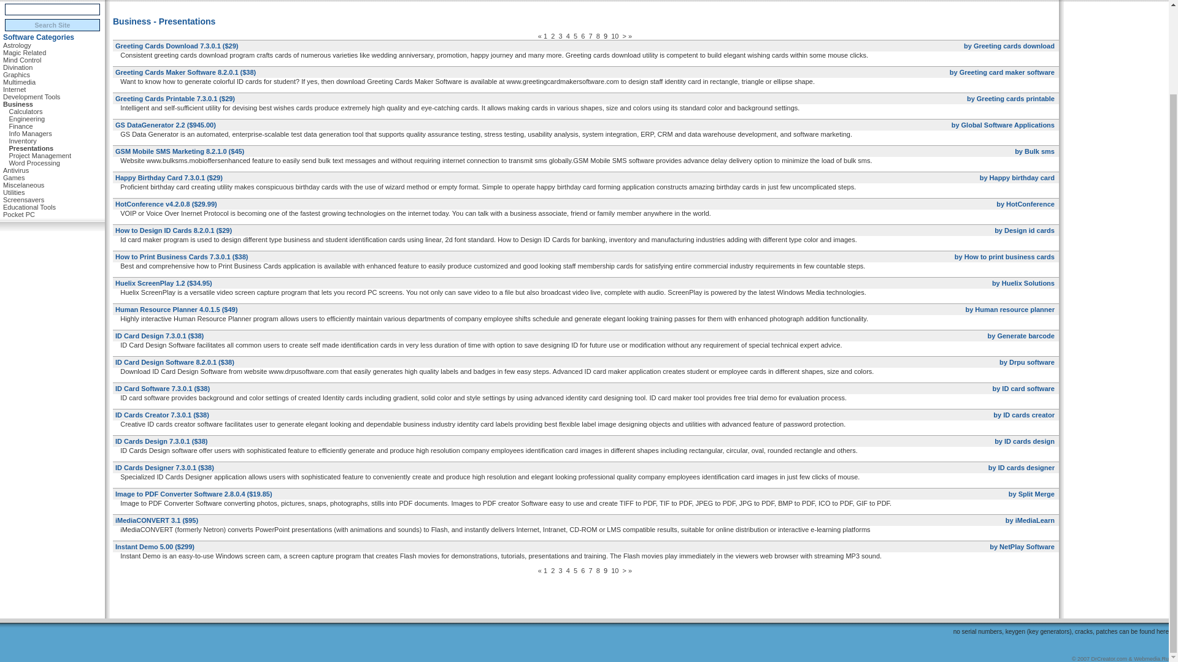  Describe the element at coordinates (20, 126) in the screenshot. I see `Finance` at that location.